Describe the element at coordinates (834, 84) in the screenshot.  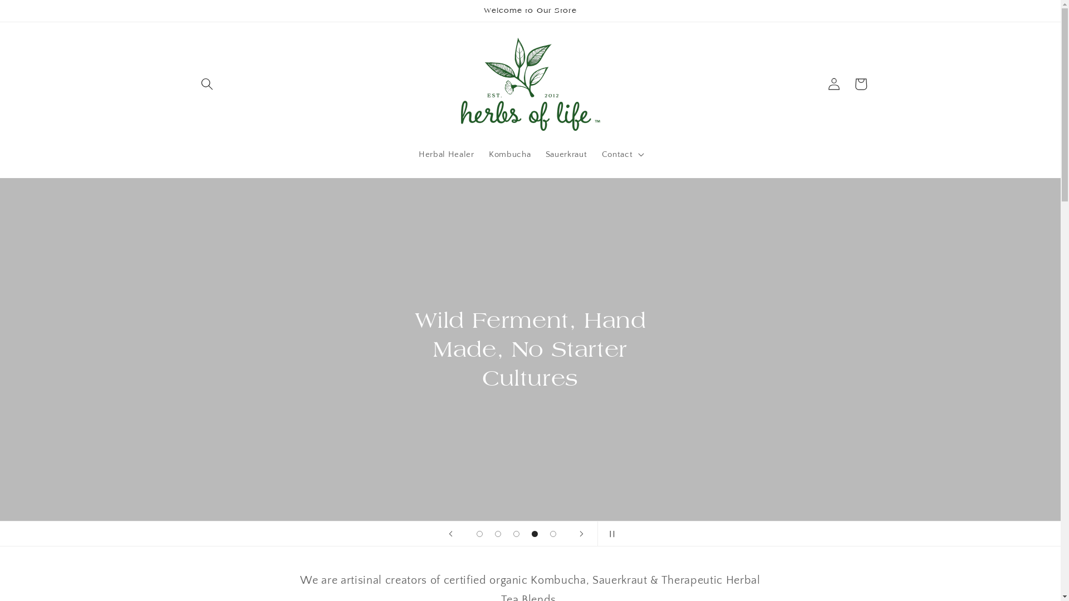
I see `Log in` at that location.